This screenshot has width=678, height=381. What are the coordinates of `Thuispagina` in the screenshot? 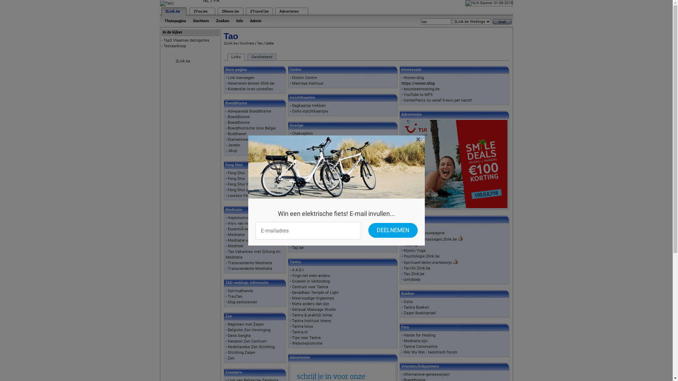 It's located at (175, 21).